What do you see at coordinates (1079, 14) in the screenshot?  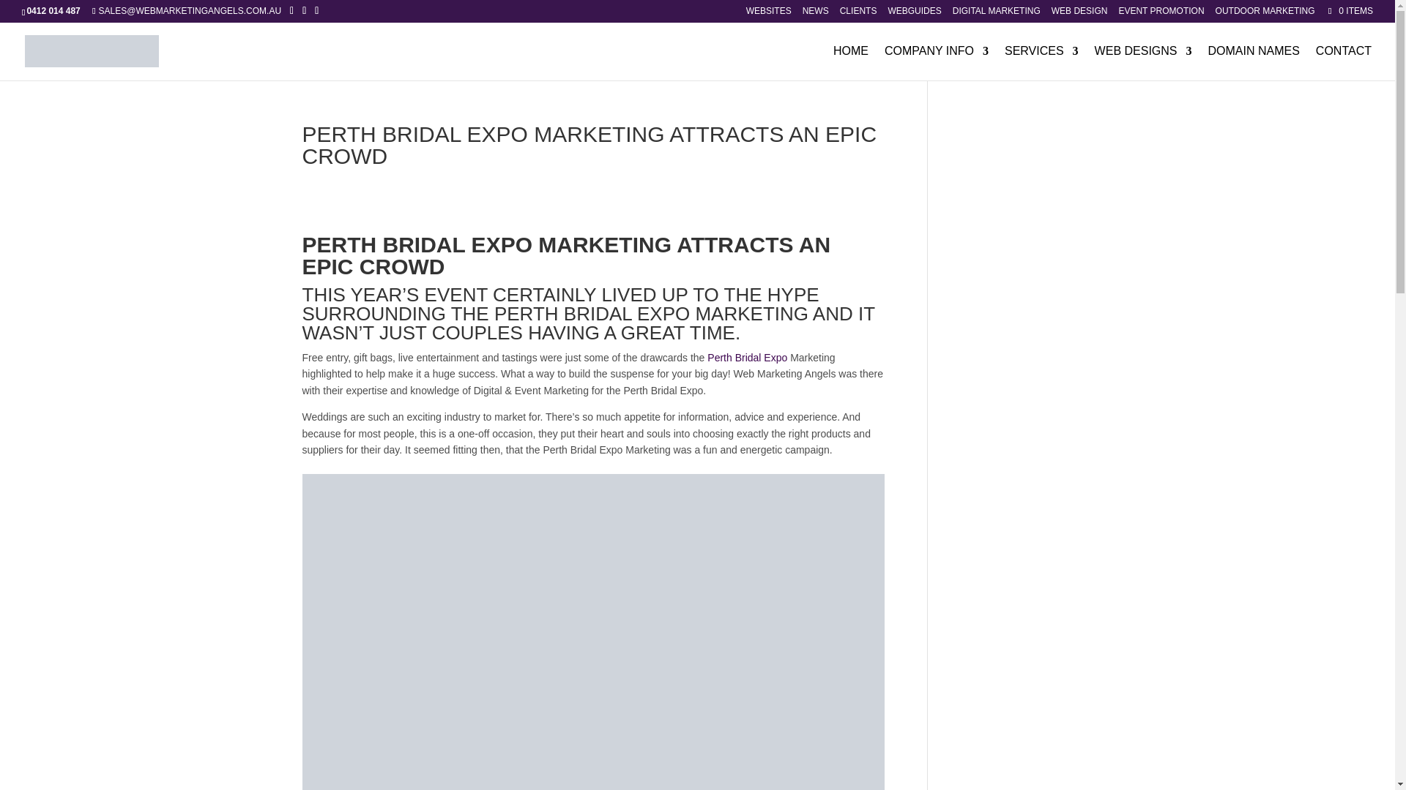 I see `WEB DESIGN` at bounding box center [1079, 14].